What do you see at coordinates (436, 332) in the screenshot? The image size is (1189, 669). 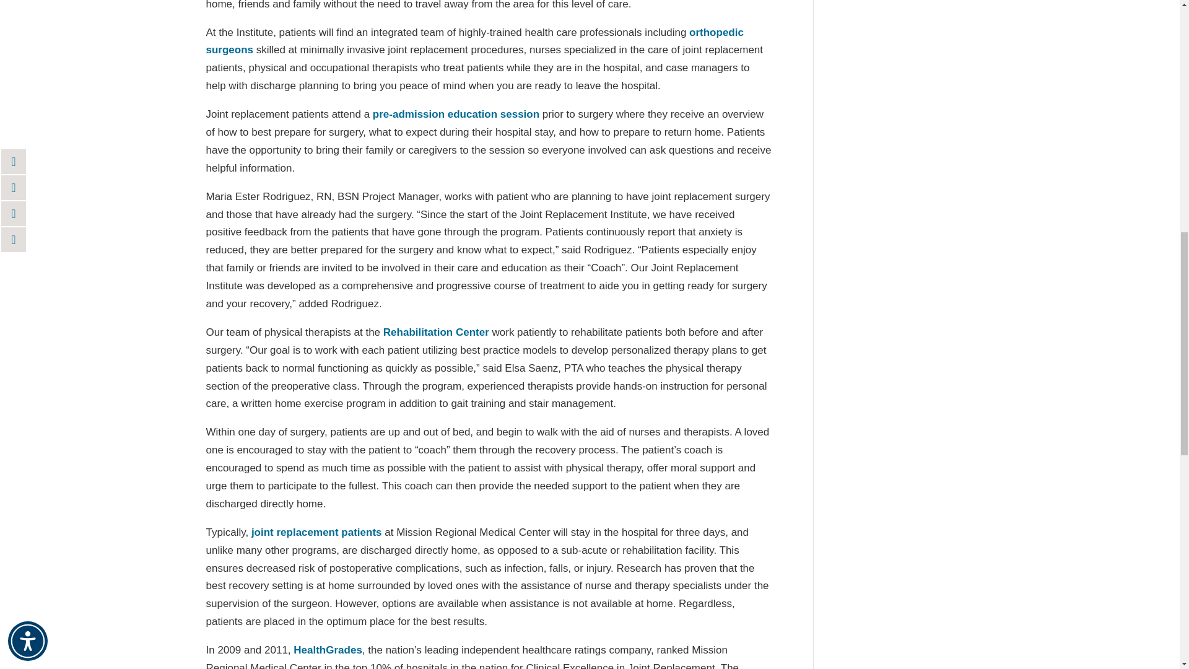 I see `Rehabilitation Center` at bounding box center [436, 332].